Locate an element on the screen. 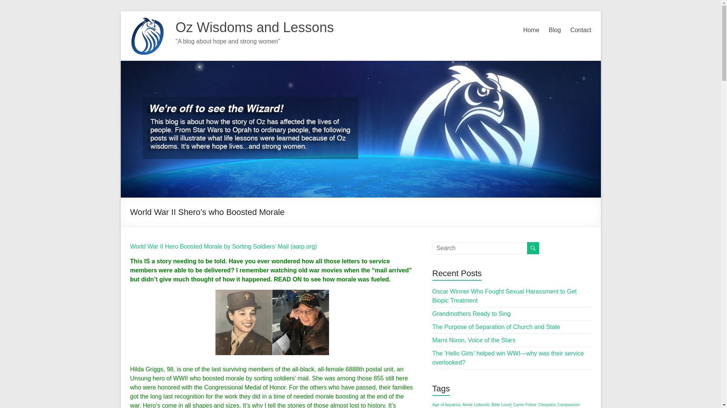  Annie Leibovitz is located at coordinates (476, 404).